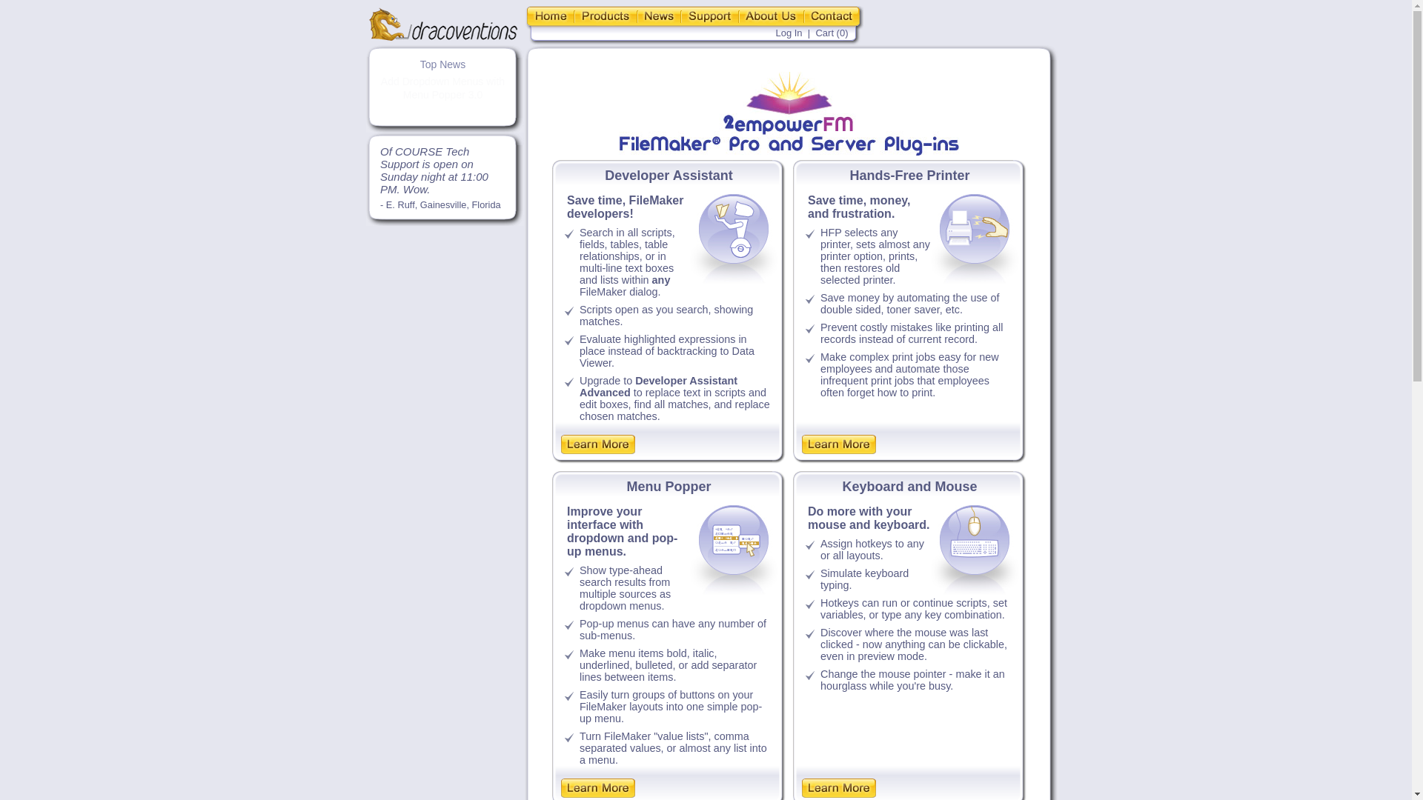 Image resolution: width=1423 pixels, height=800 pixels. Describe the element at coordinates (832, 33) in the screenshot. I see `Cart (0)` at that location.